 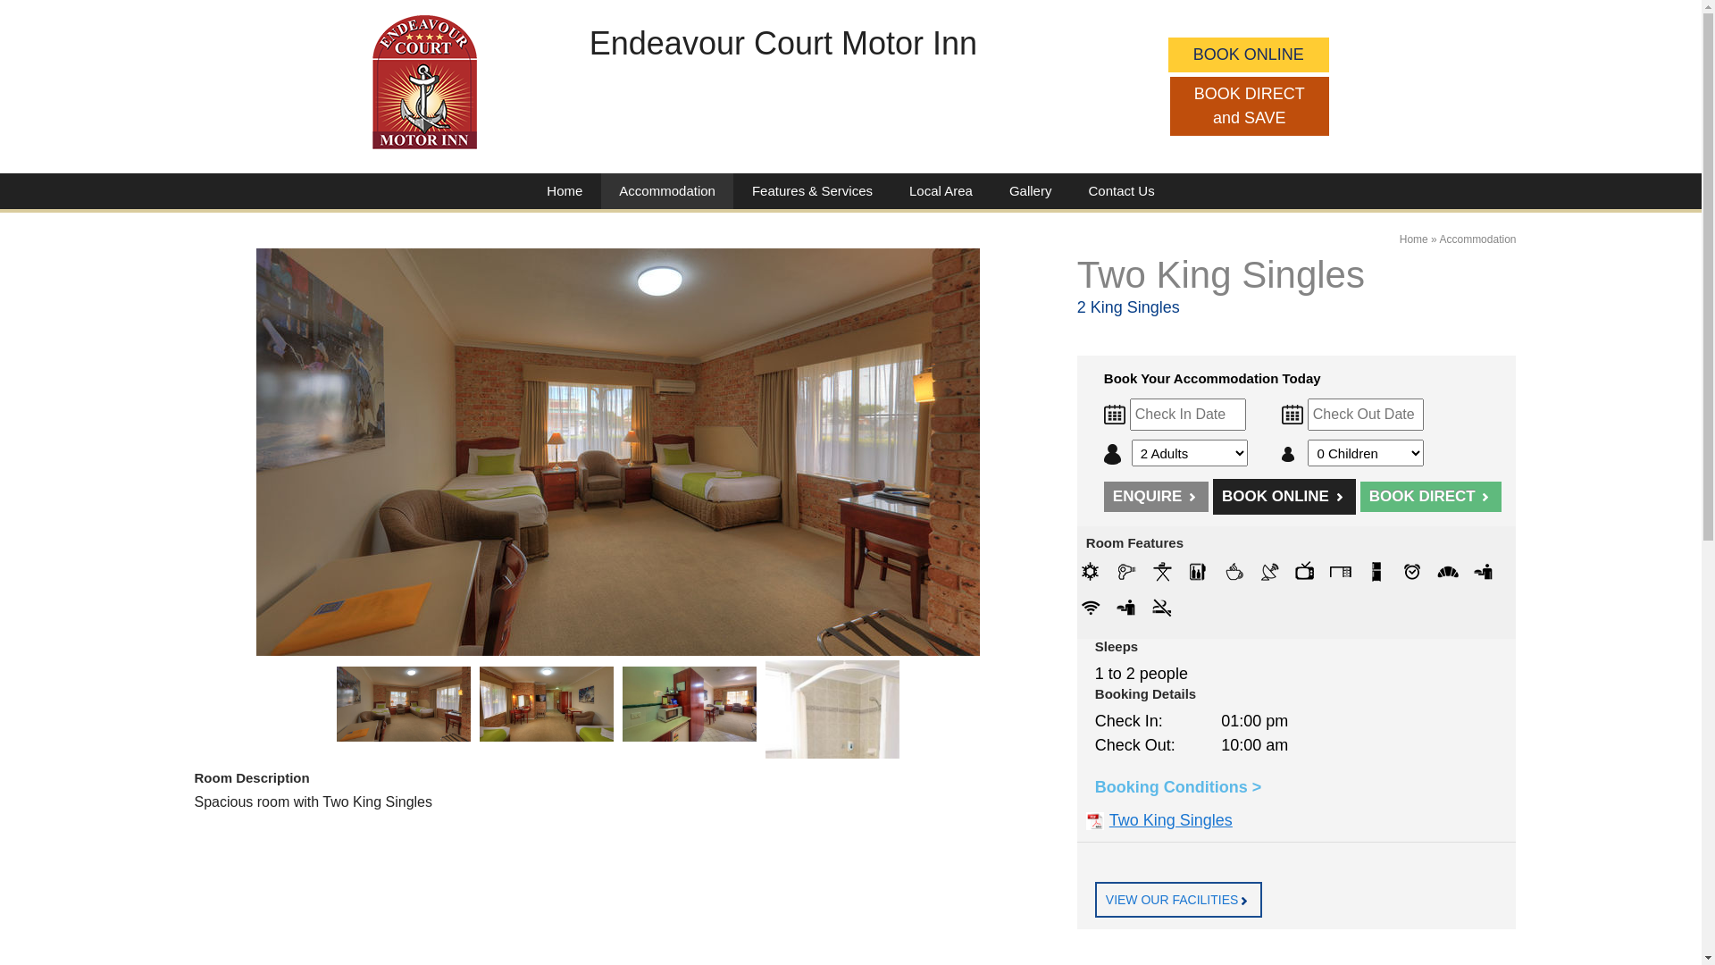 I want to click on Accommodation, so click(x=667, y=193).